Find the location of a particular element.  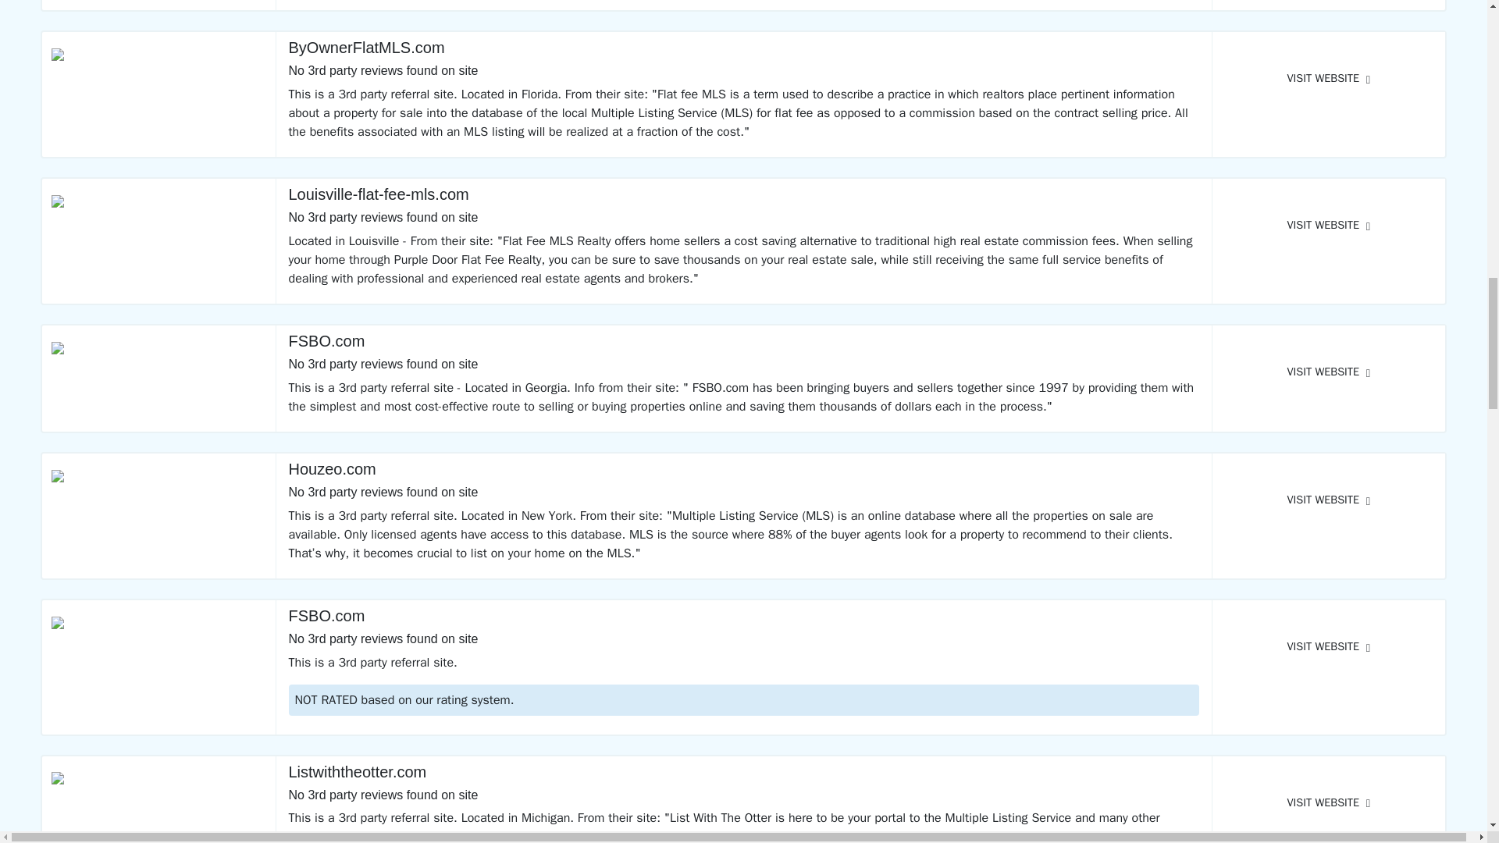

VISIT WEBSITE   is located at coordinates (1329, 802).